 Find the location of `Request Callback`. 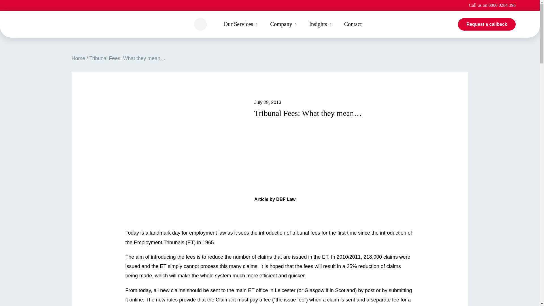

Request Callback is located at coordinates (487, 24).